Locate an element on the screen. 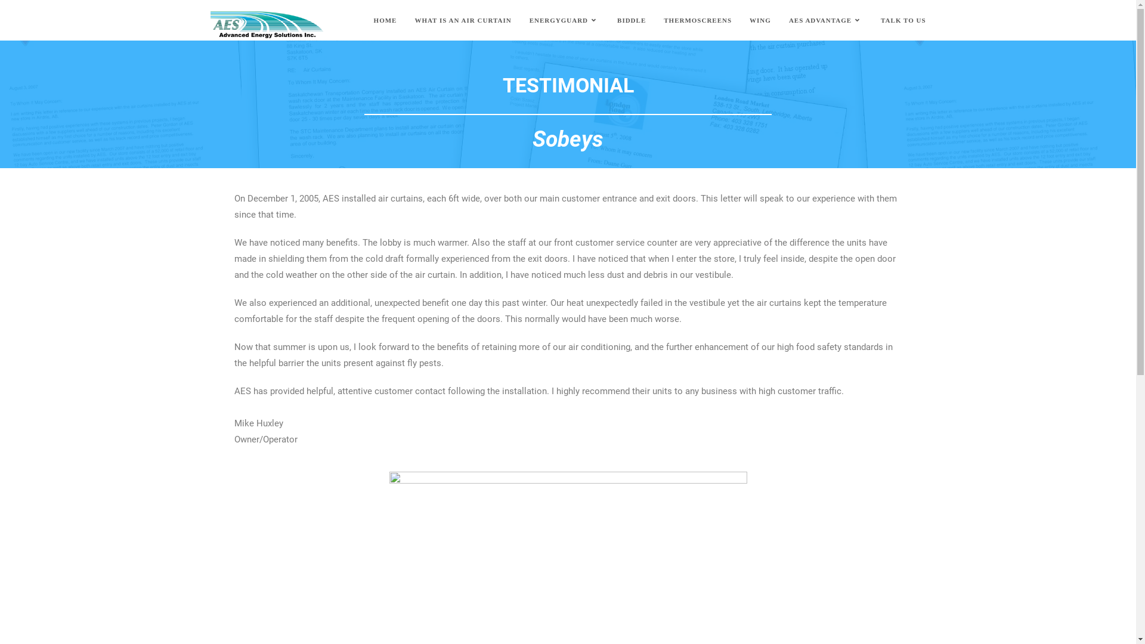 The image size is (1145, 644). THERMOSCREENS is located at coordinates (698, 20).